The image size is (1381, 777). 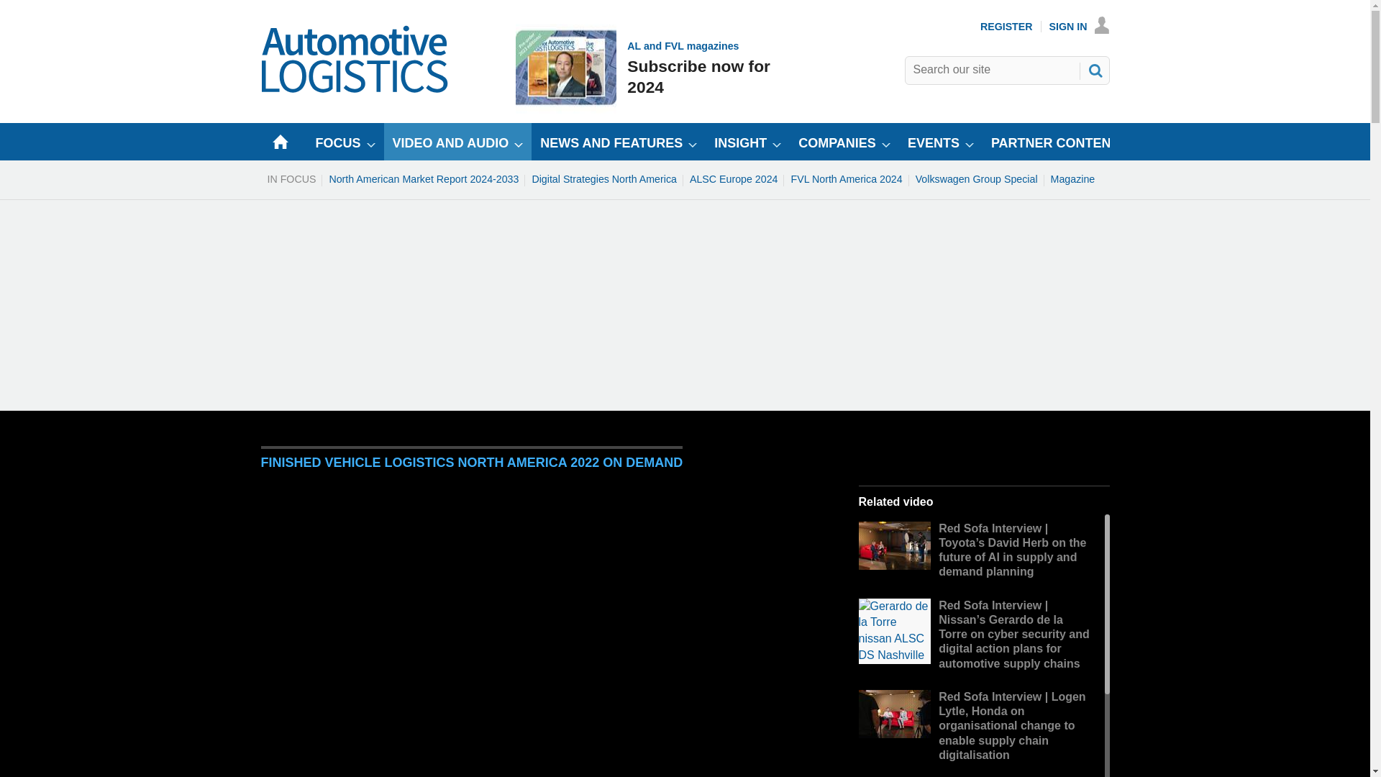 What do you see at coordinates (1007, 27) in the screenshot?
I see `REGISTER` at bounding box center [1007, 27].